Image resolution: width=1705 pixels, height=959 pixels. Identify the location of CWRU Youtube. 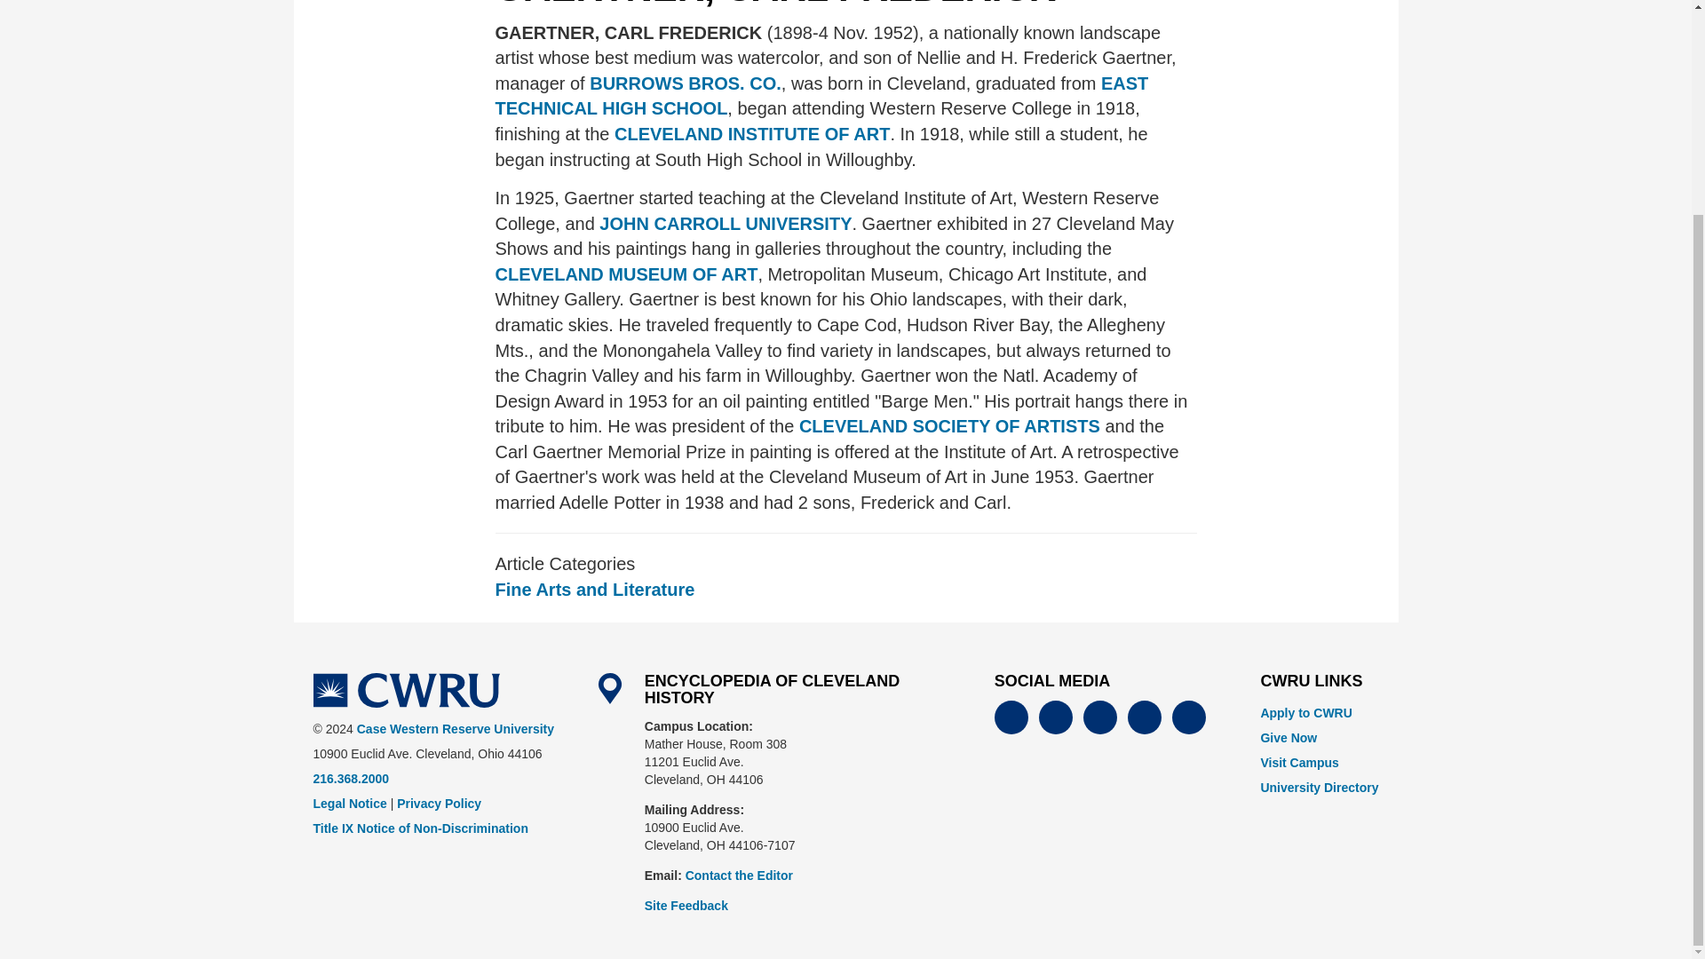
(1099, 717).